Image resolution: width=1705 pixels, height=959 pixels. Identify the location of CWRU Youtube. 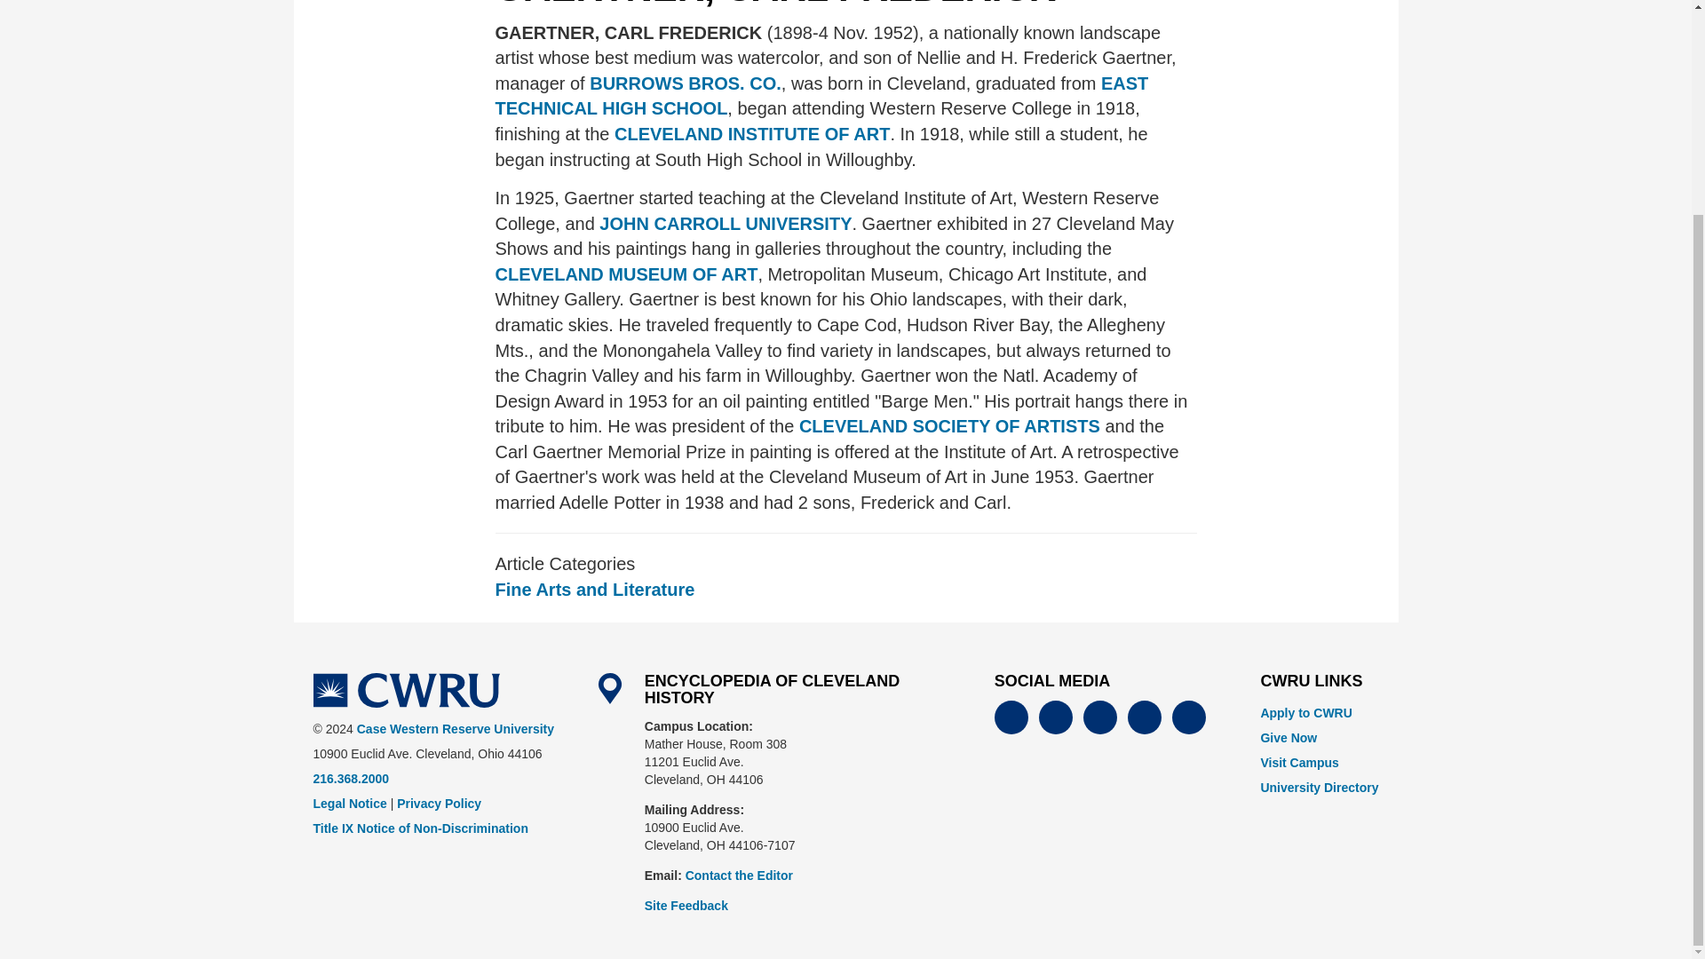
(1099, 717).